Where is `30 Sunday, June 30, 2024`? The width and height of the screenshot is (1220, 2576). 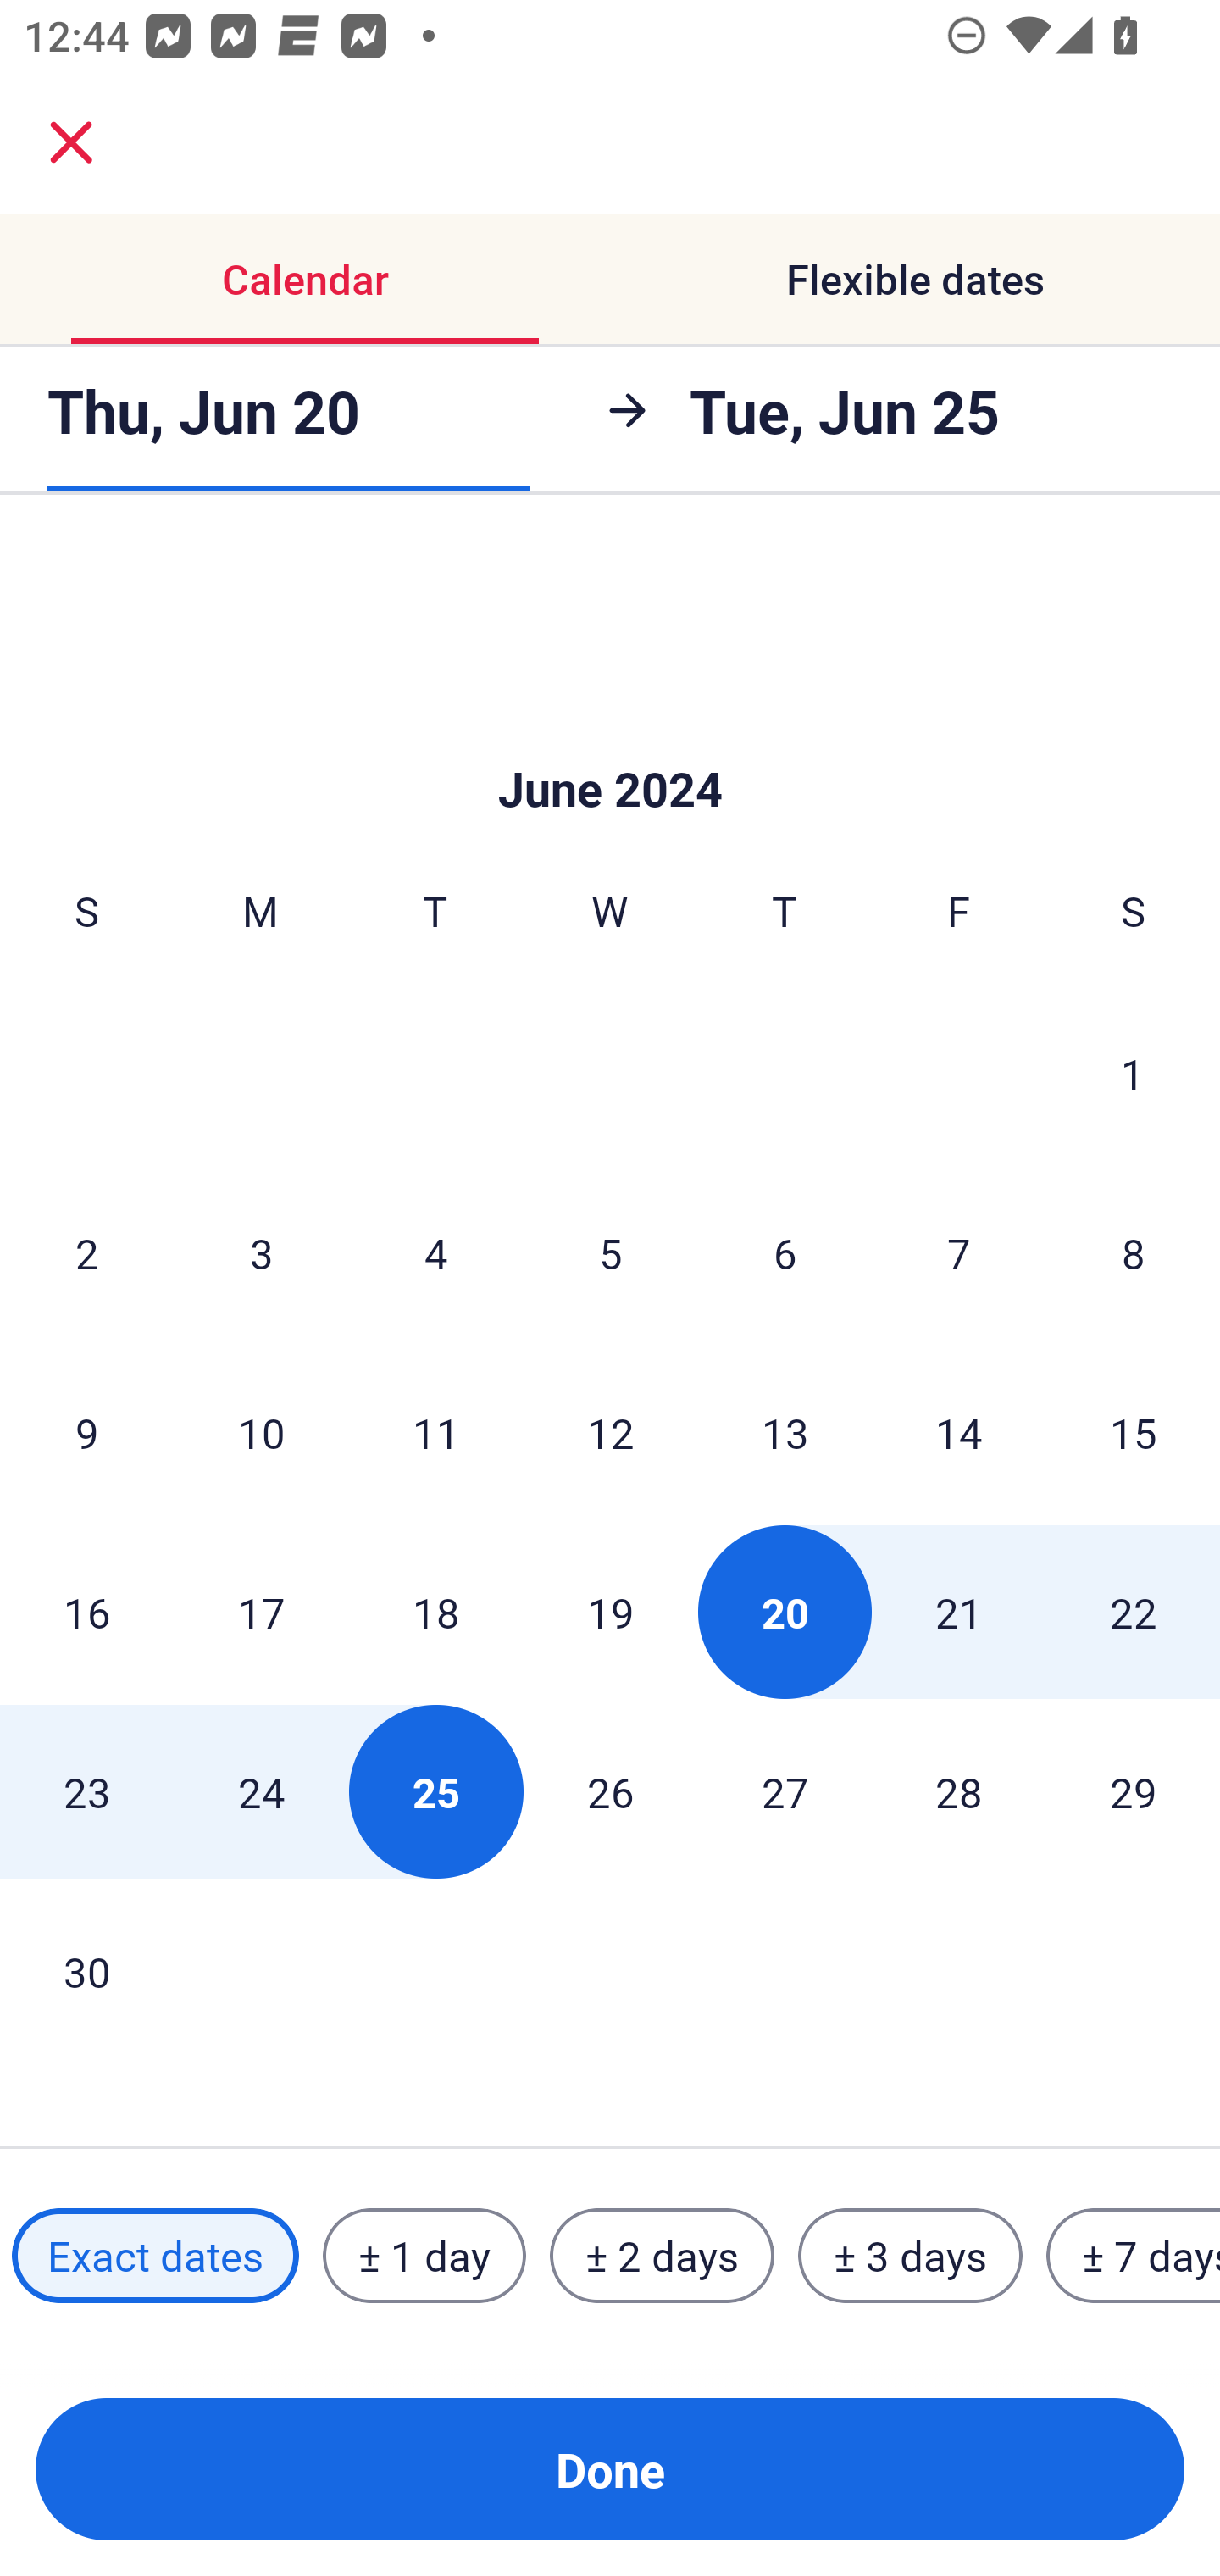
30 Sunday, June 30, 2024 is located at coordinates (86, 1971).